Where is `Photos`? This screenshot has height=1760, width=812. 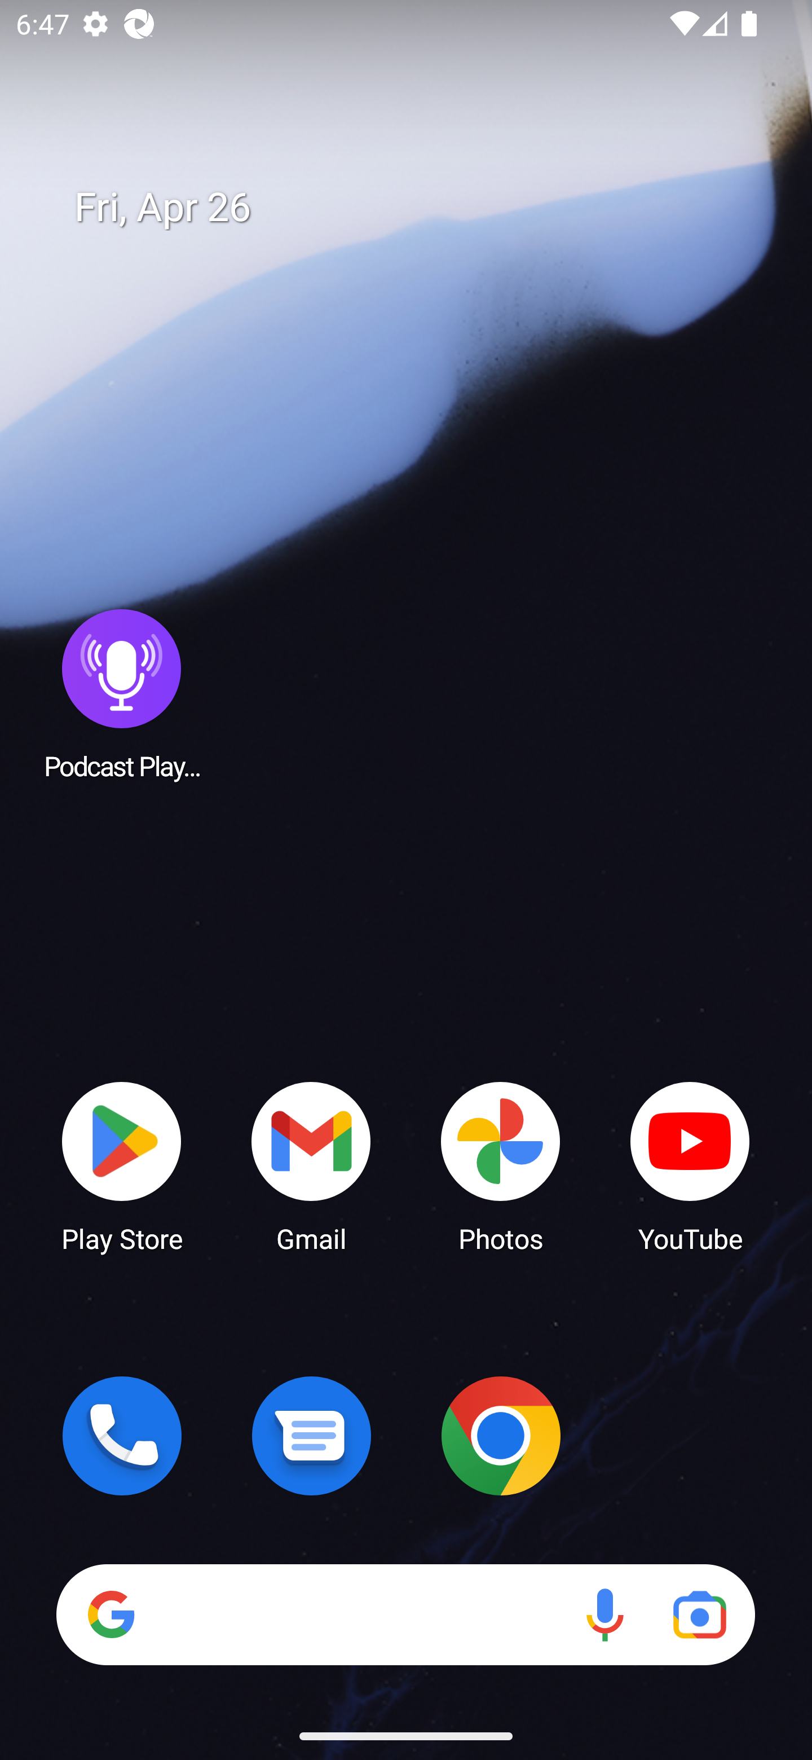
Photos is located at coordinates (501, 1165).